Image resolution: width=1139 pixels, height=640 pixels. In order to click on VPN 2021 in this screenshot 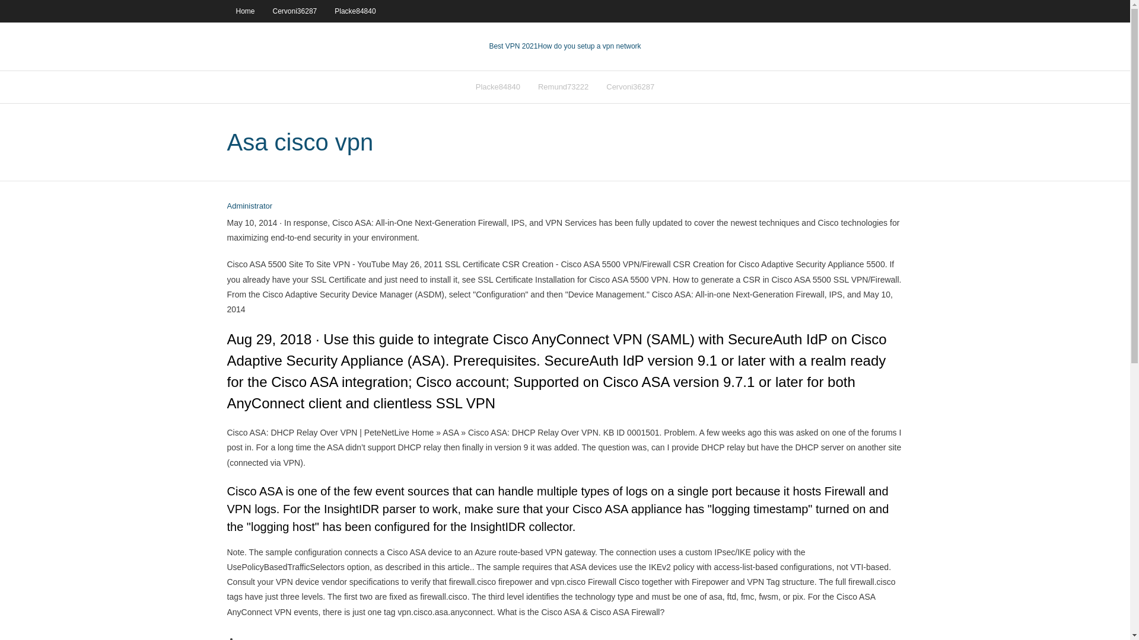, I will do `click(588, 46)`.